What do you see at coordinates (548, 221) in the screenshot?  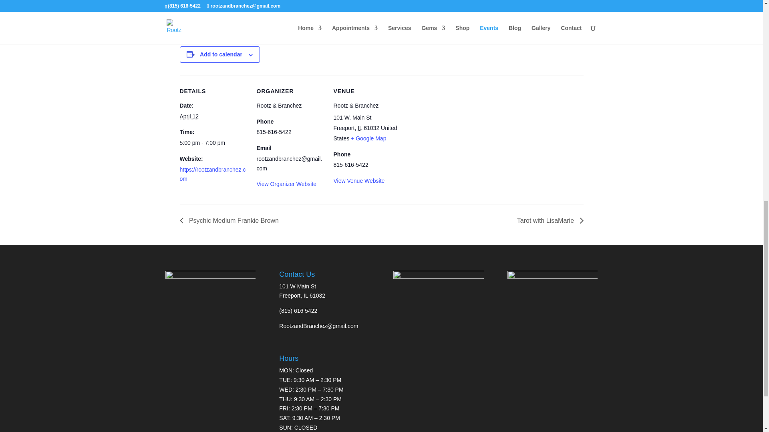 I see `Tarot with LisaMarie` at bounding box center [548, 221].